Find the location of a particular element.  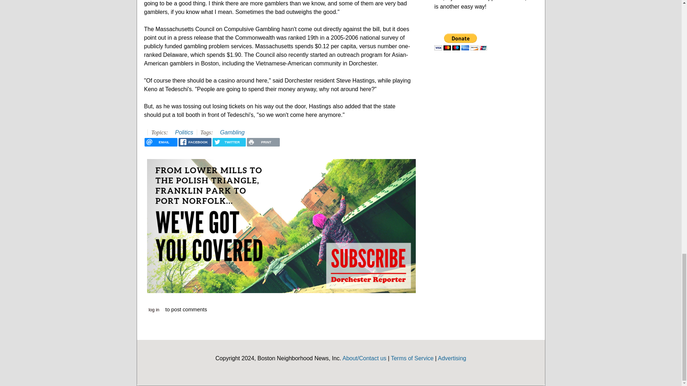

Advertising is located at coordinates (452, 358).